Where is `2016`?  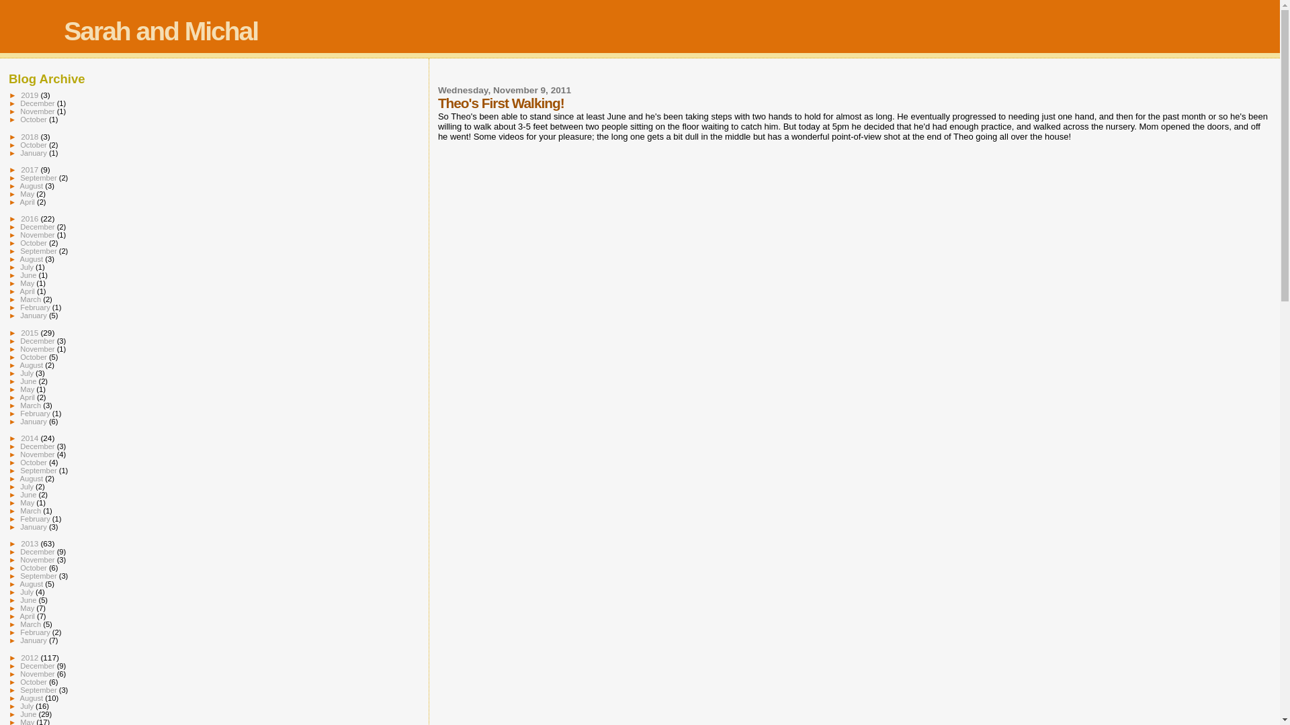
2016 is located at coordinates (30, 217).